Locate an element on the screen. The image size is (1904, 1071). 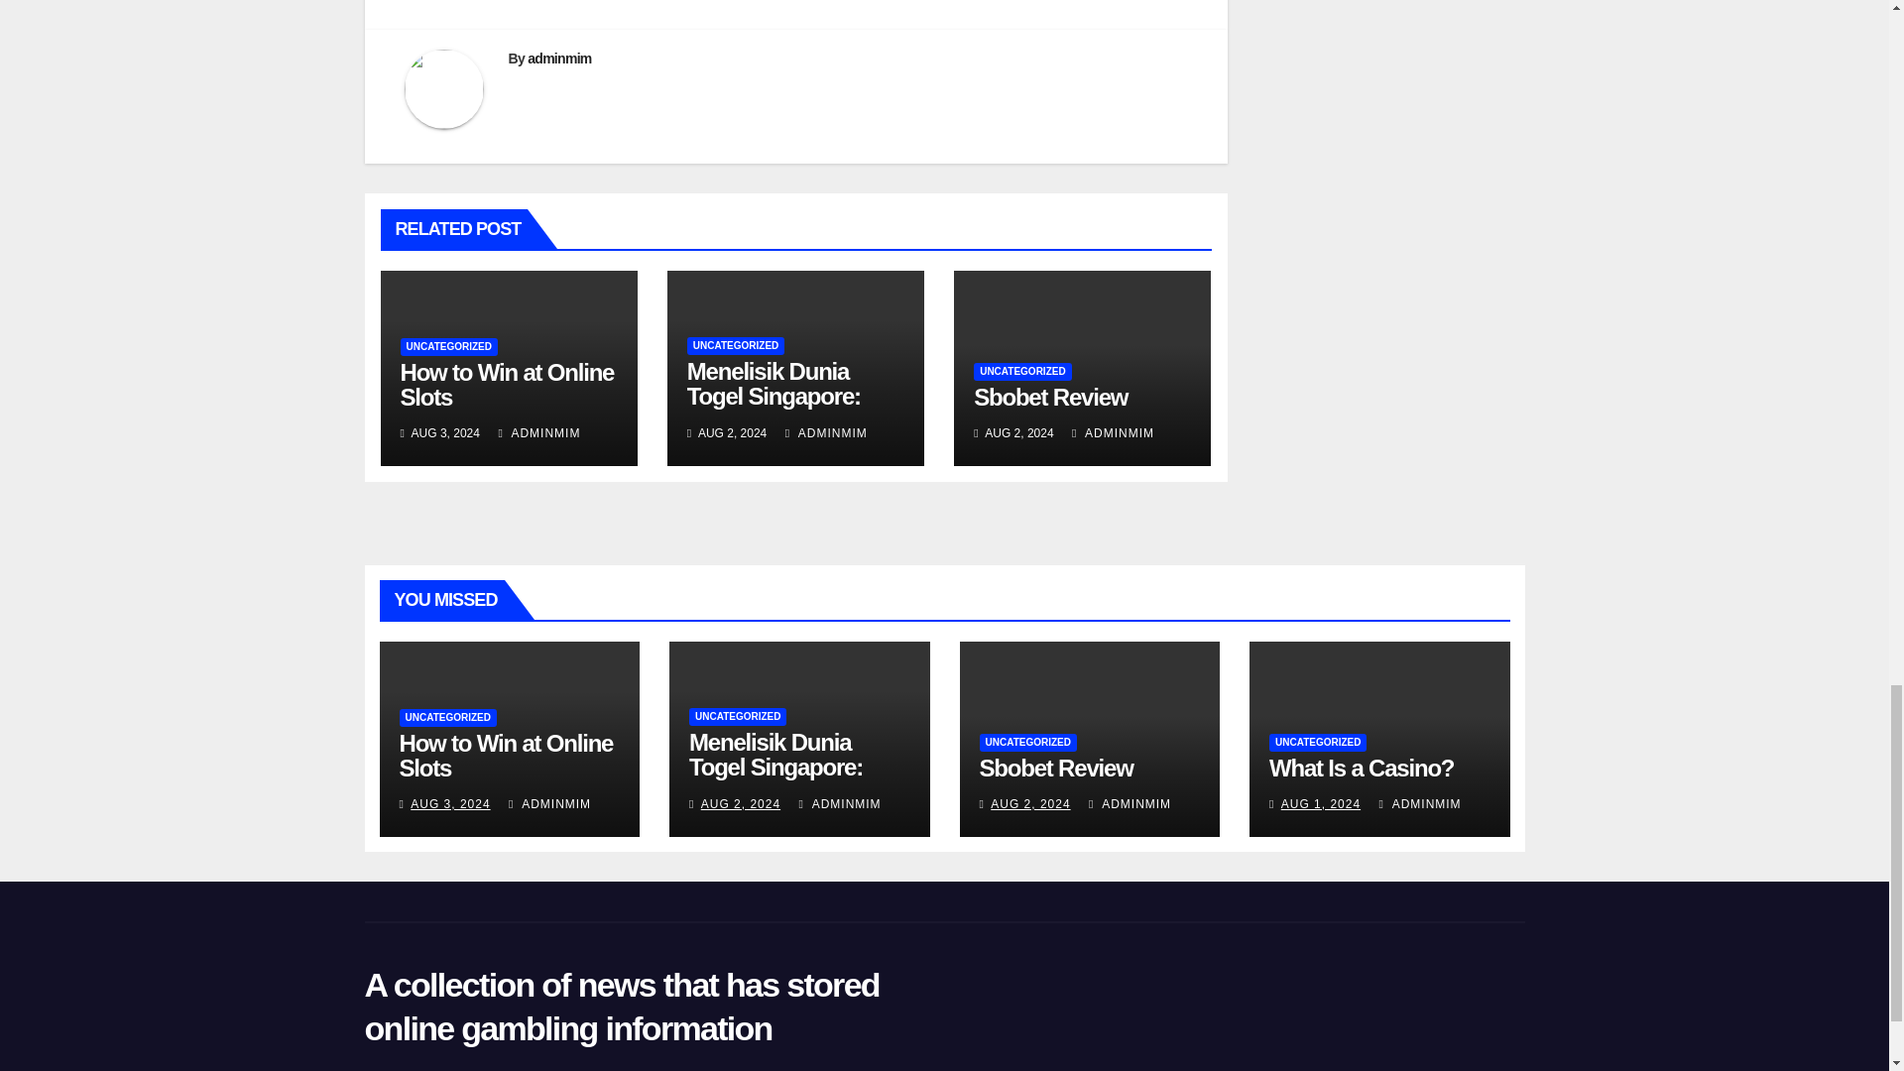
Permalink to: Sbobet Review is located at coordinates (1056, 768).